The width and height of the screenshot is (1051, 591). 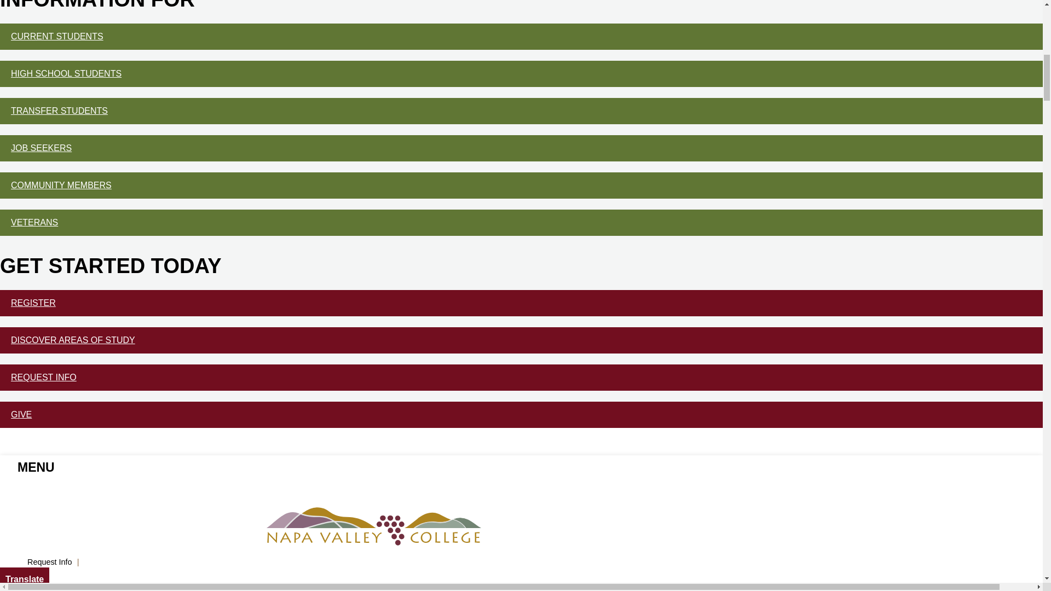 I want to click on REGISTER, so click(x=521, y=303).